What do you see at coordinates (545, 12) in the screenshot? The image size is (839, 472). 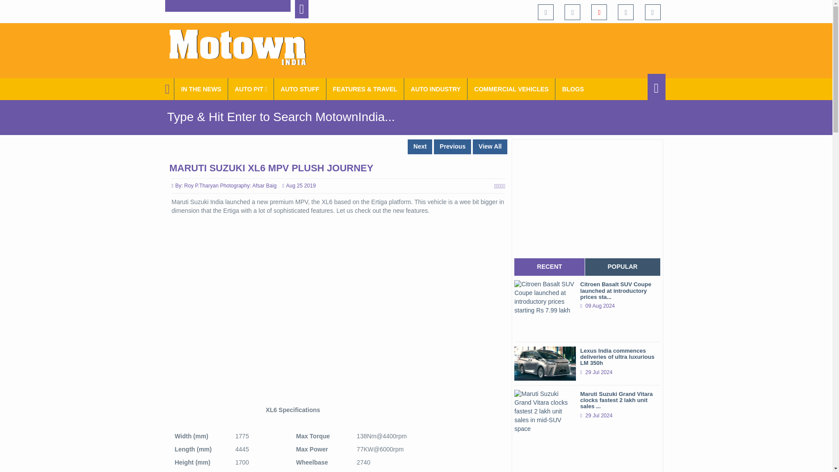 I see `Motown India on Facebook` at bounding box center [545, 12].